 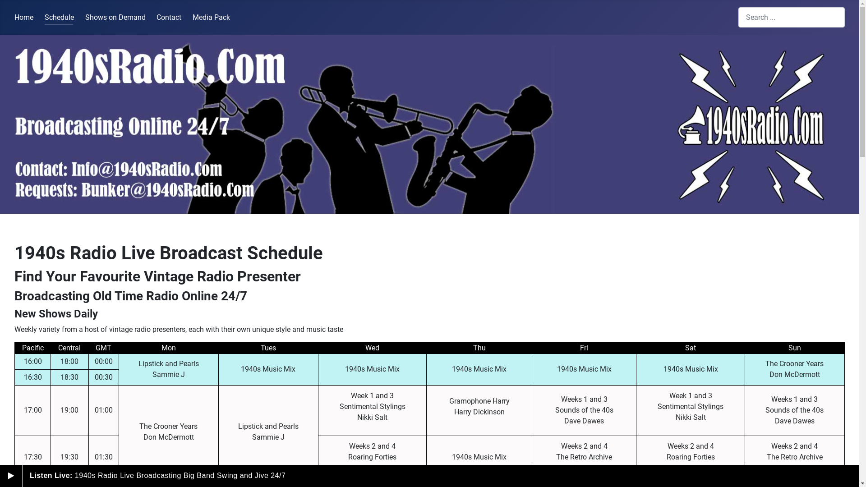 What do you see at coordinates (211, 17) in the screenshot?
I see `Media Pack` at bounding box center [211, 17].